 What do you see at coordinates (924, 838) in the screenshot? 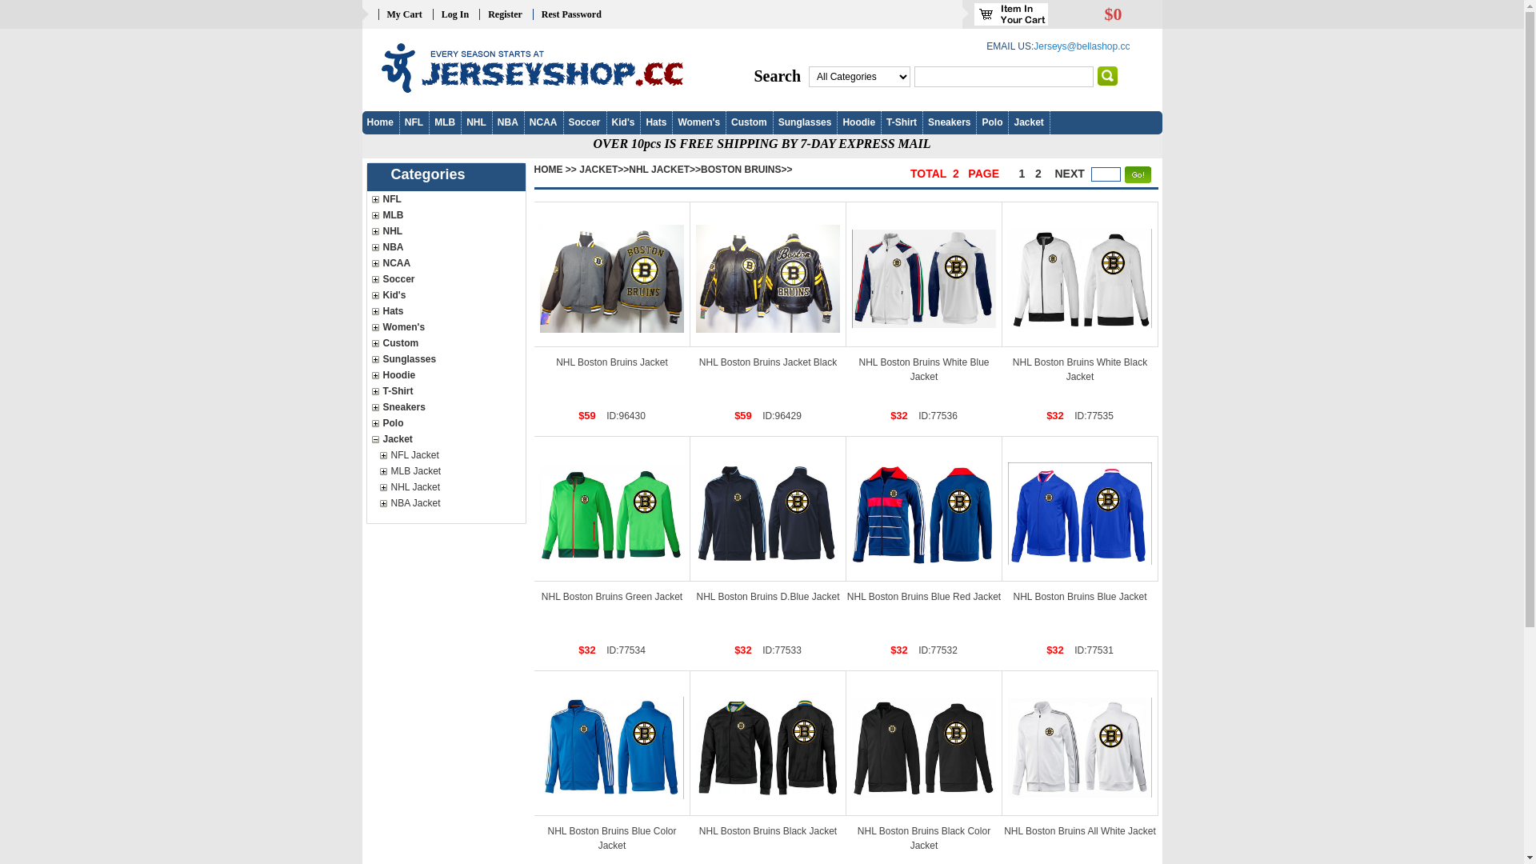
I see `NHL Boston Bruins Black Color Jacket` at bounding box center [924, 838].